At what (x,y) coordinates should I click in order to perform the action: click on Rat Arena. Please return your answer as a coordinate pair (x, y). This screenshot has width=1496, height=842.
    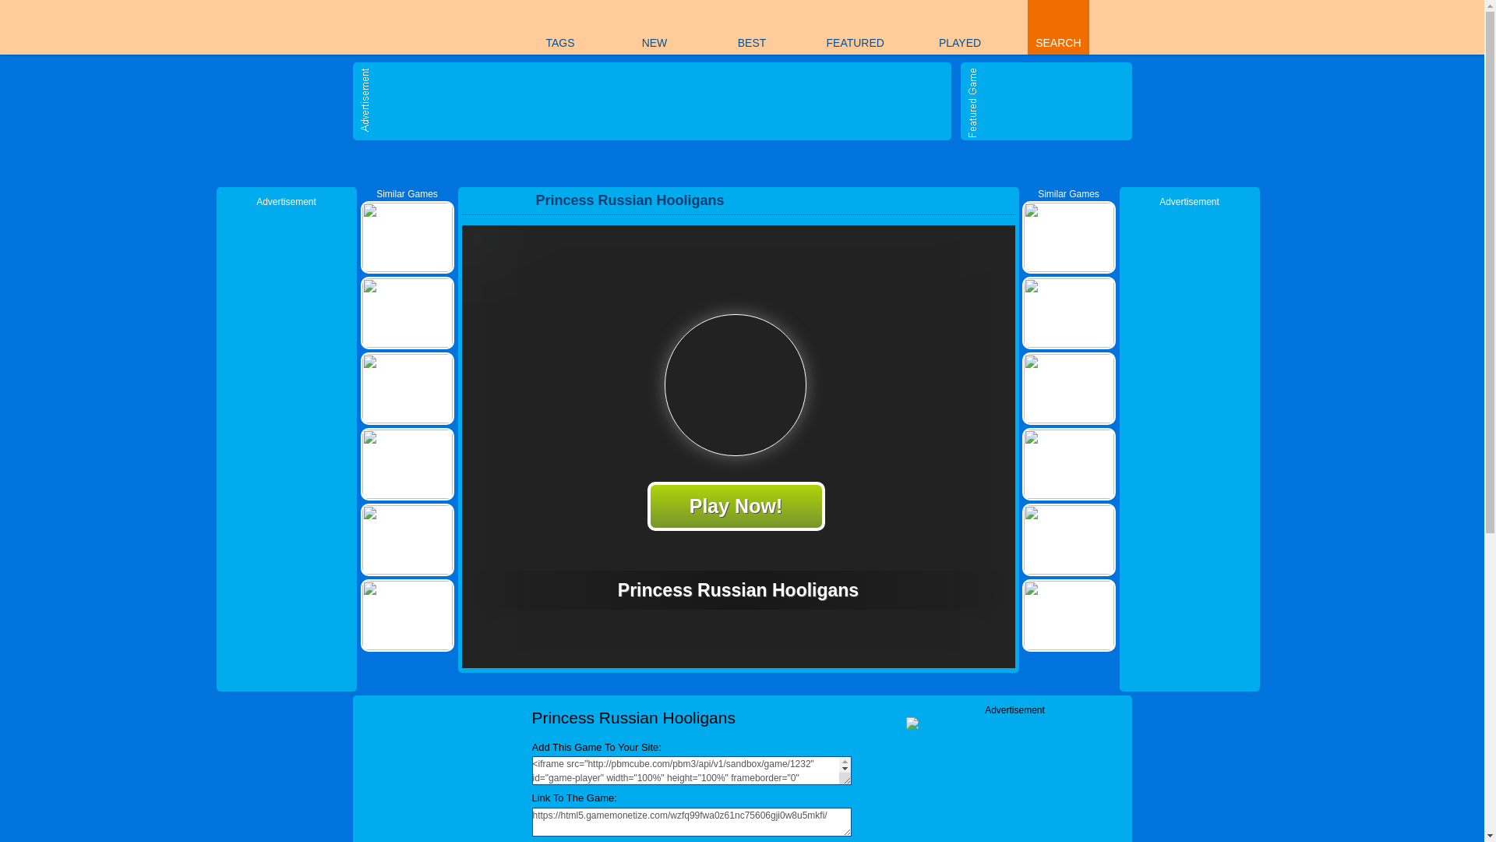
    Looking at the image, I should click on (425, 164).